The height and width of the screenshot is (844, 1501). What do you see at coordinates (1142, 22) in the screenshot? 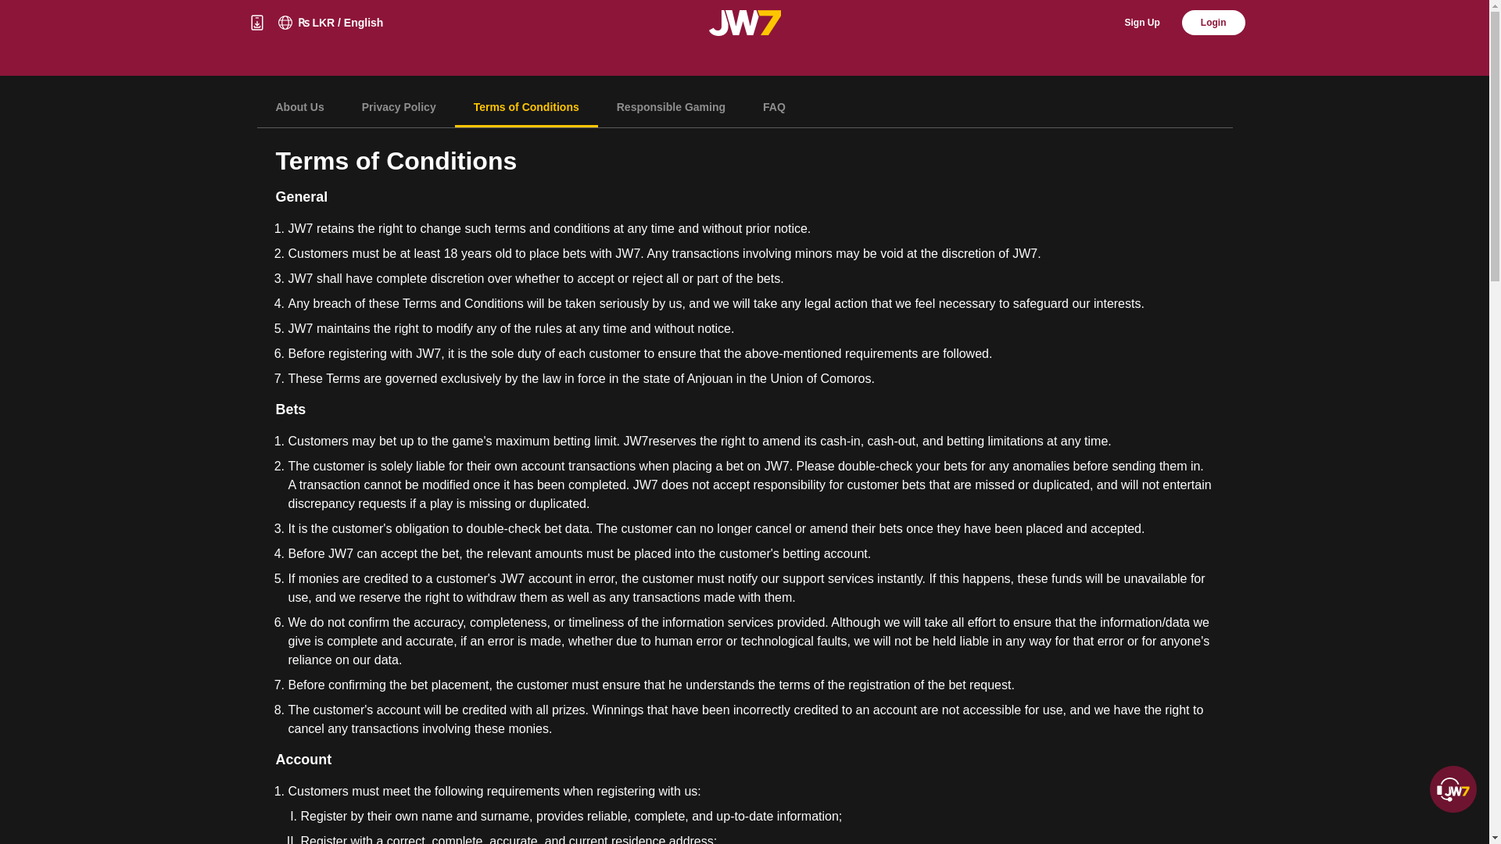
I see `Sign Up` at bounding box center [1142, 22].